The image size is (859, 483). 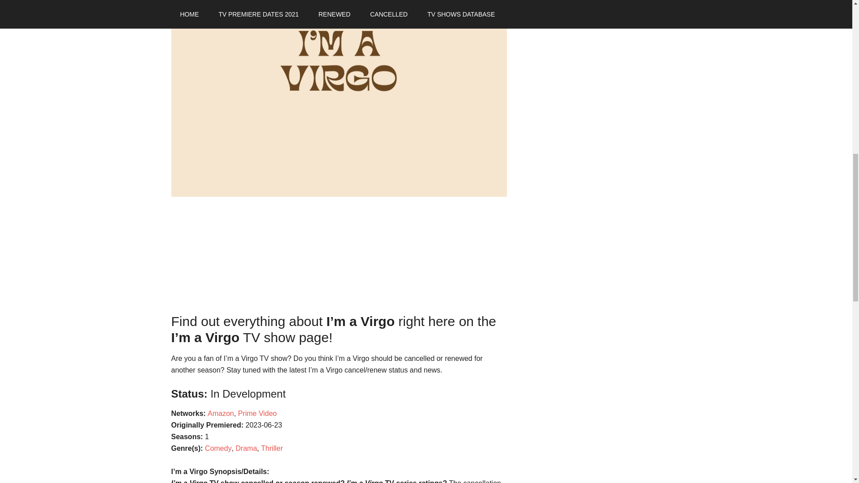 I want to click on Amazon, so click(x=221, y=413).